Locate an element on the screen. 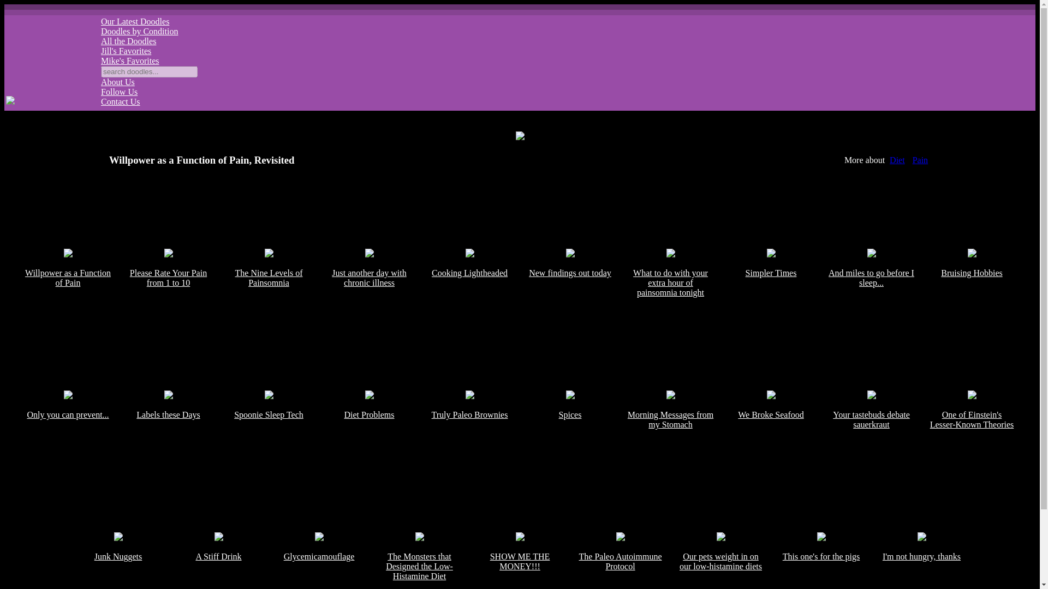  The Nine Levels of Painsomnia is located at coordinates (269, 314).